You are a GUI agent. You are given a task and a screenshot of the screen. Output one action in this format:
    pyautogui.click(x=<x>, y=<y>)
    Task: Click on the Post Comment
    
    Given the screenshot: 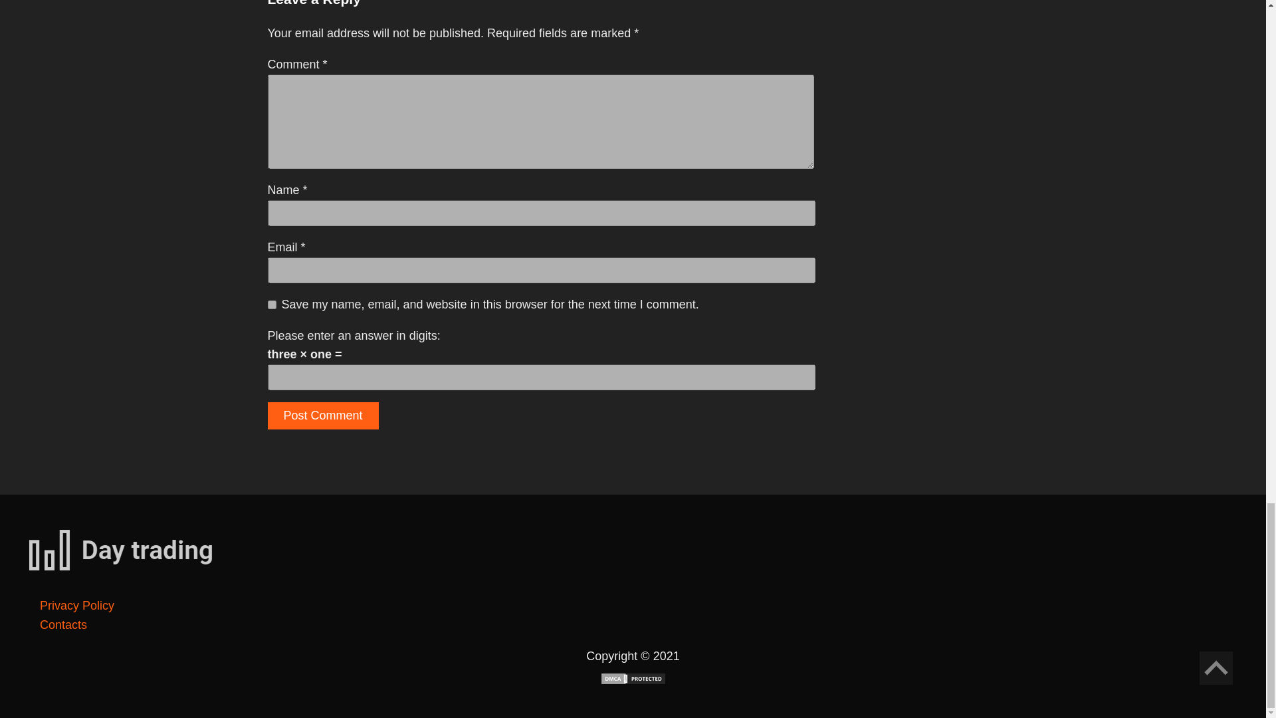 What is the action you would take?
    pyautogui.click(x=322, y=415)
    